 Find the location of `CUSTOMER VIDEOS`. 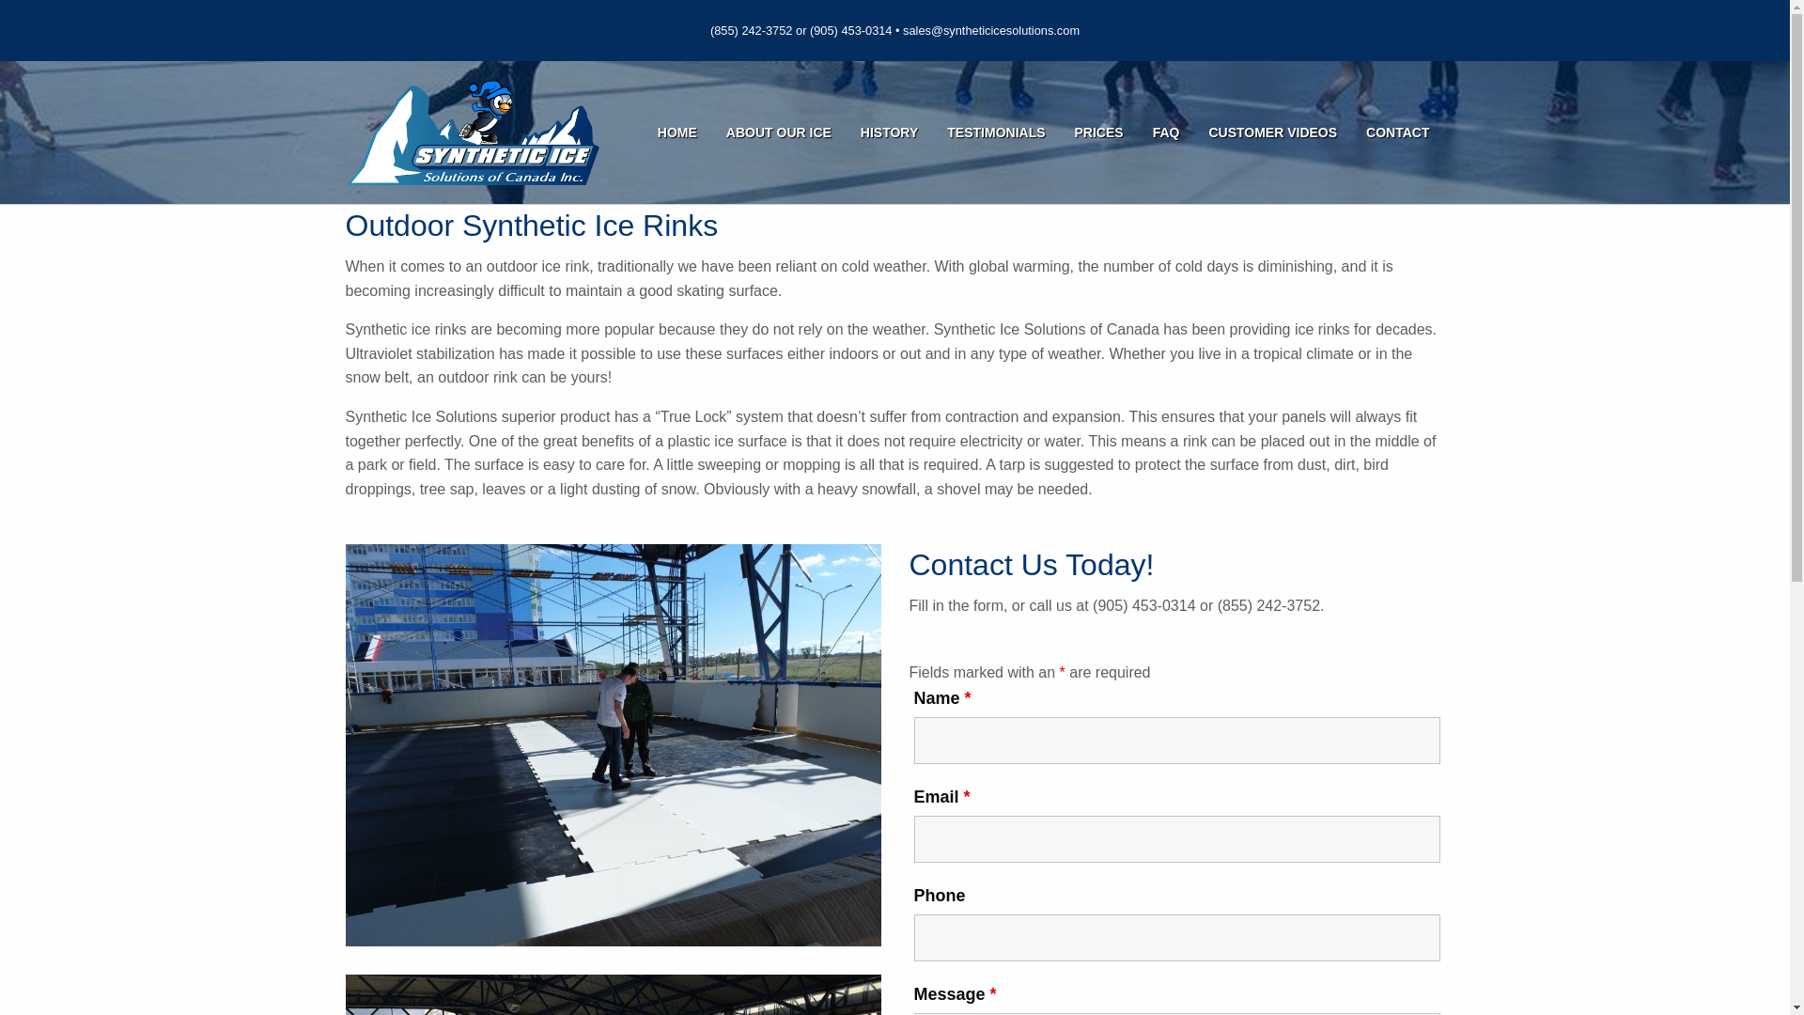

CUSTOMER VIDEOS is located at coordinates (1272, 132).